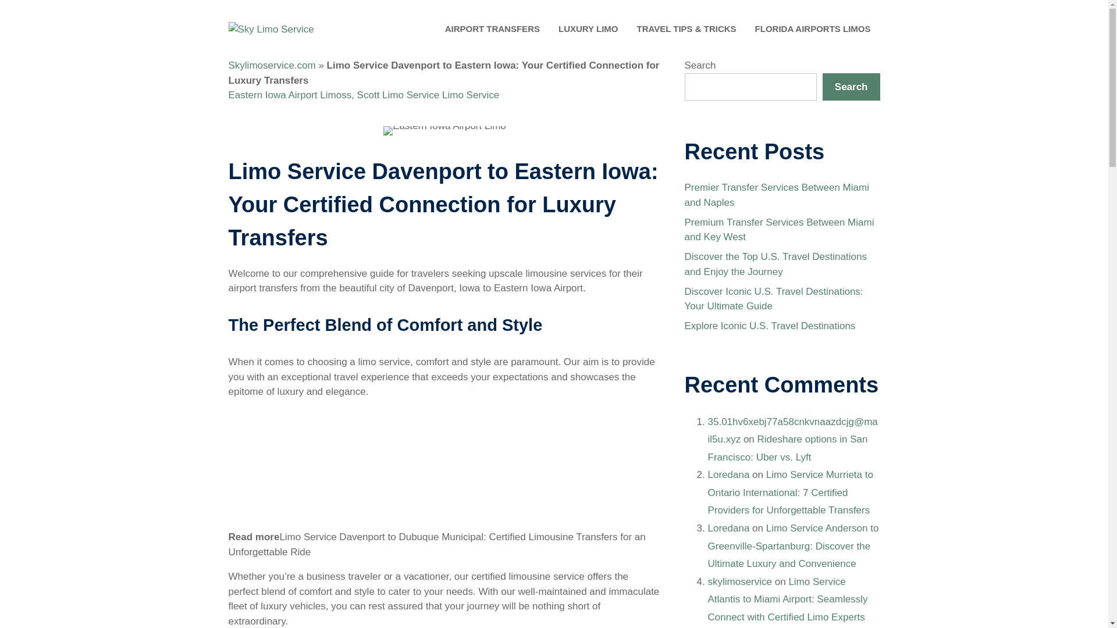  I want to click on Skylimoservice.com, so click(271, 65).